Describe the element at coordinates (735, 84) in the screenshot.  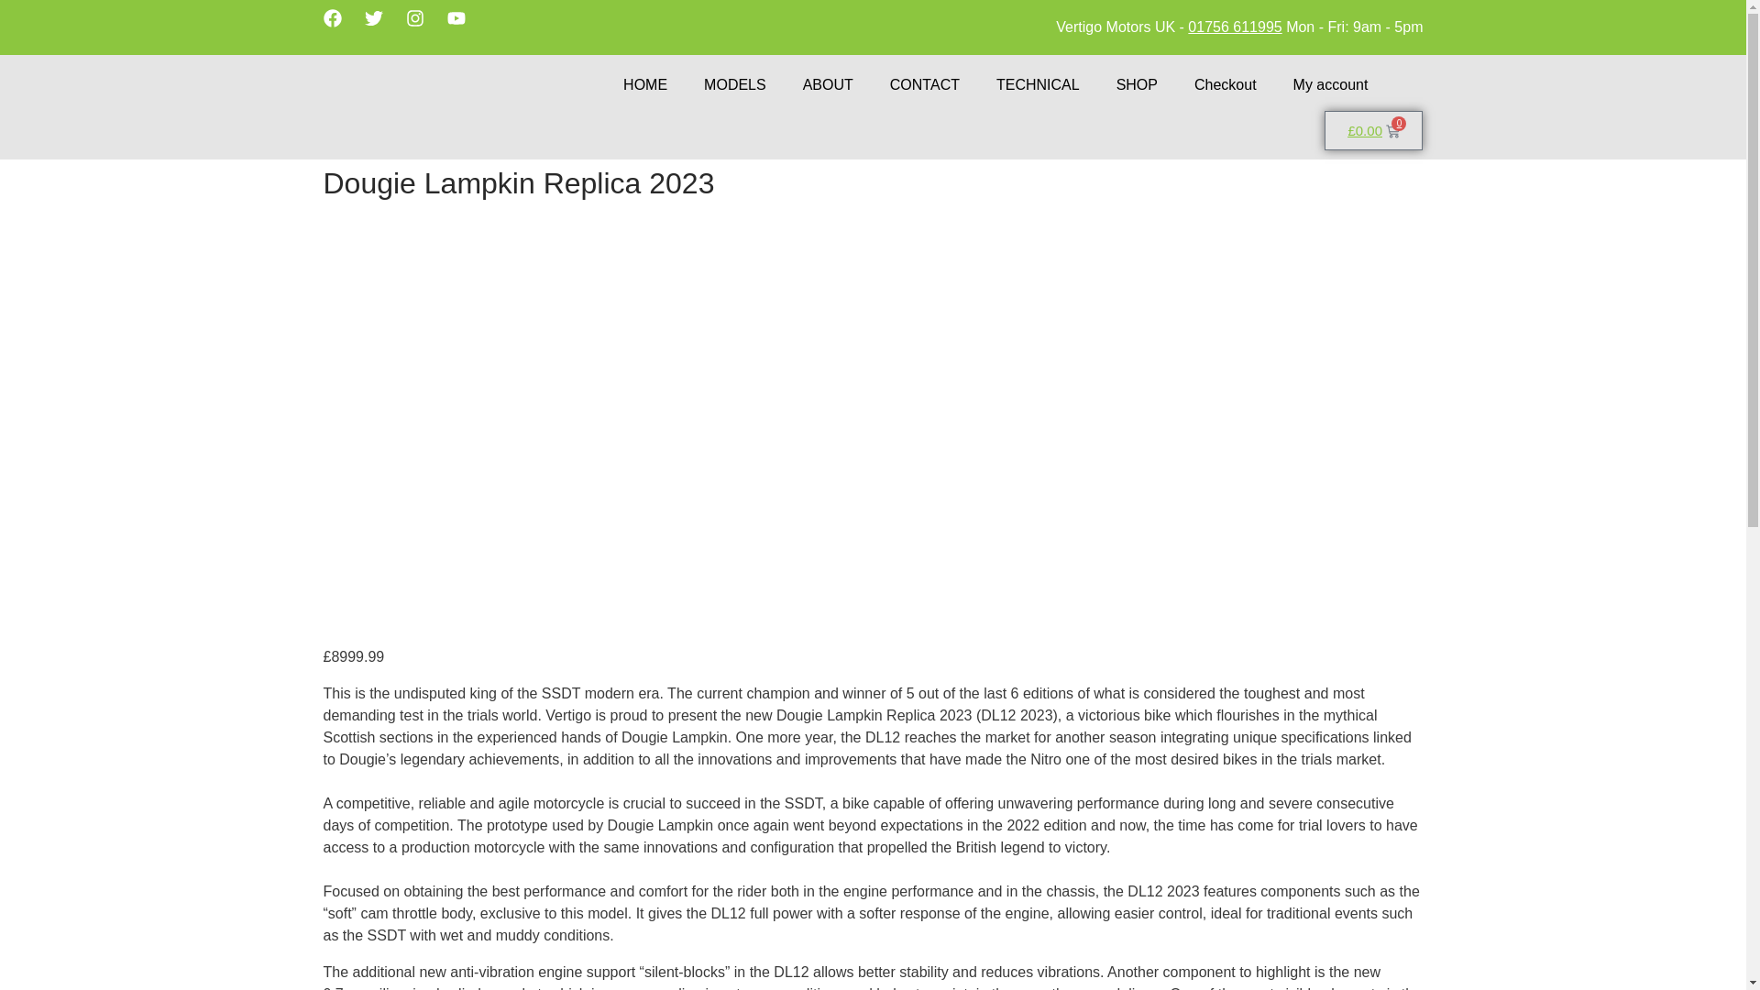
I see `MODELS` at that location.